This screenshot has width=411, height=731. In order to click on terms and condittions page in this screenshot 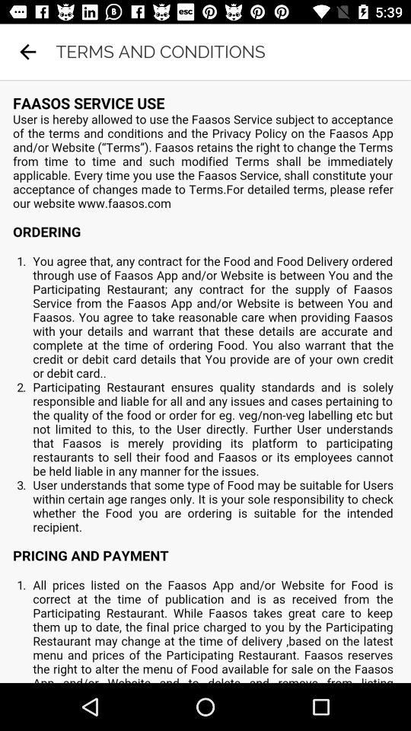, I will do `click(205, 381)`.